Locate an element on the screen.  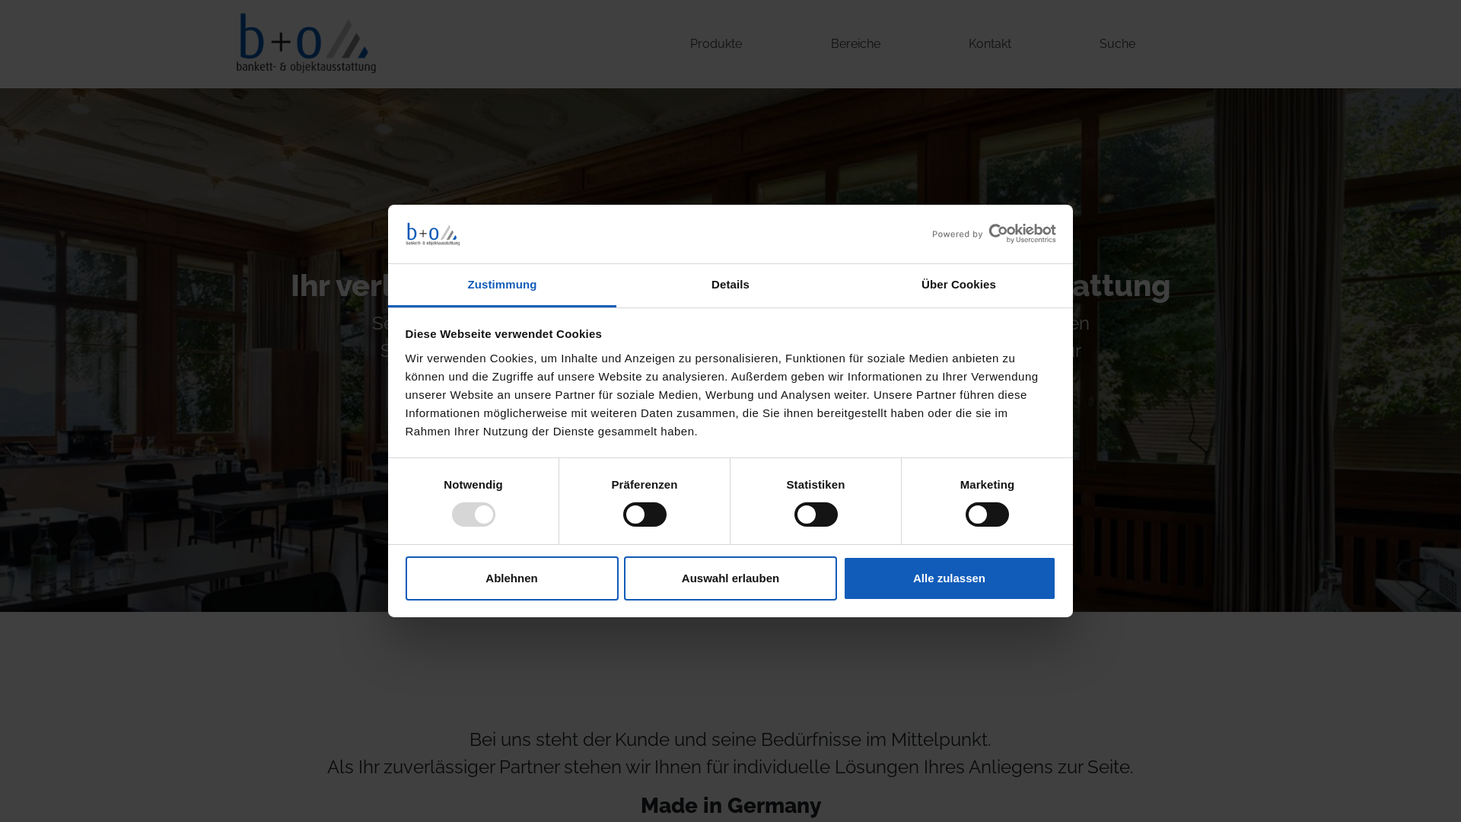
Kontakt is located at coordinates (990, 44).